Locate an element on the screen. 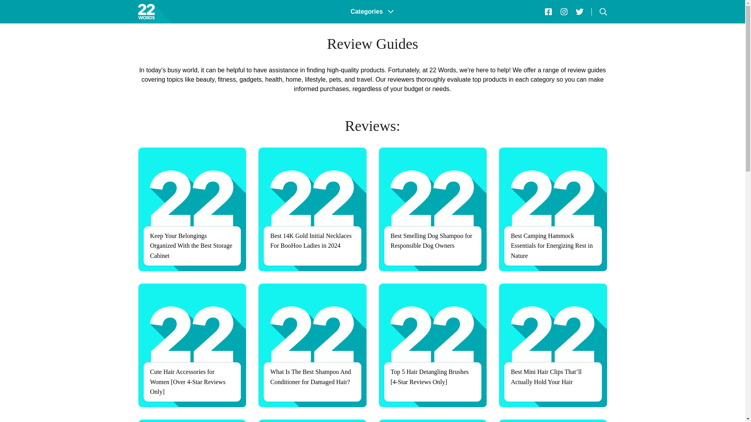 This screenshot has width=751, height=422. Best Smelling Dog Shampoo for Responsible Dog Owners is located at coordinates (433, 209).